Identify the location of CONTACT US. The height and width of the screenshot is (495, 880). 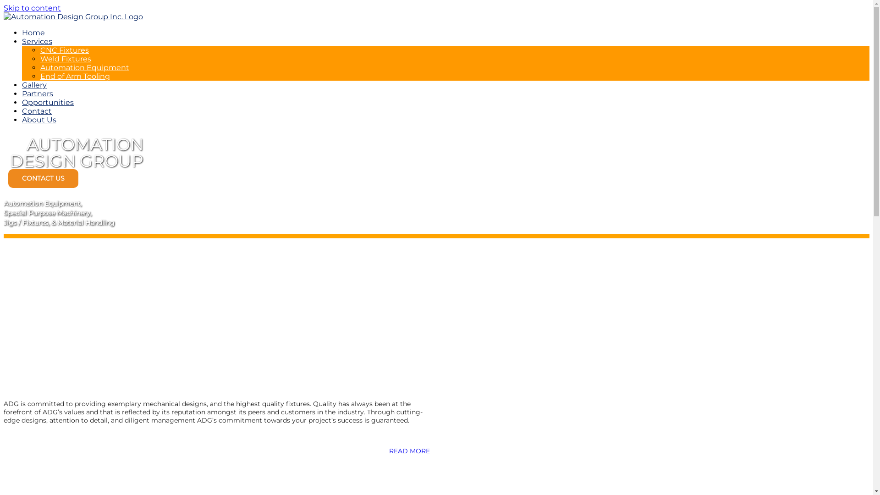
(43, 179).